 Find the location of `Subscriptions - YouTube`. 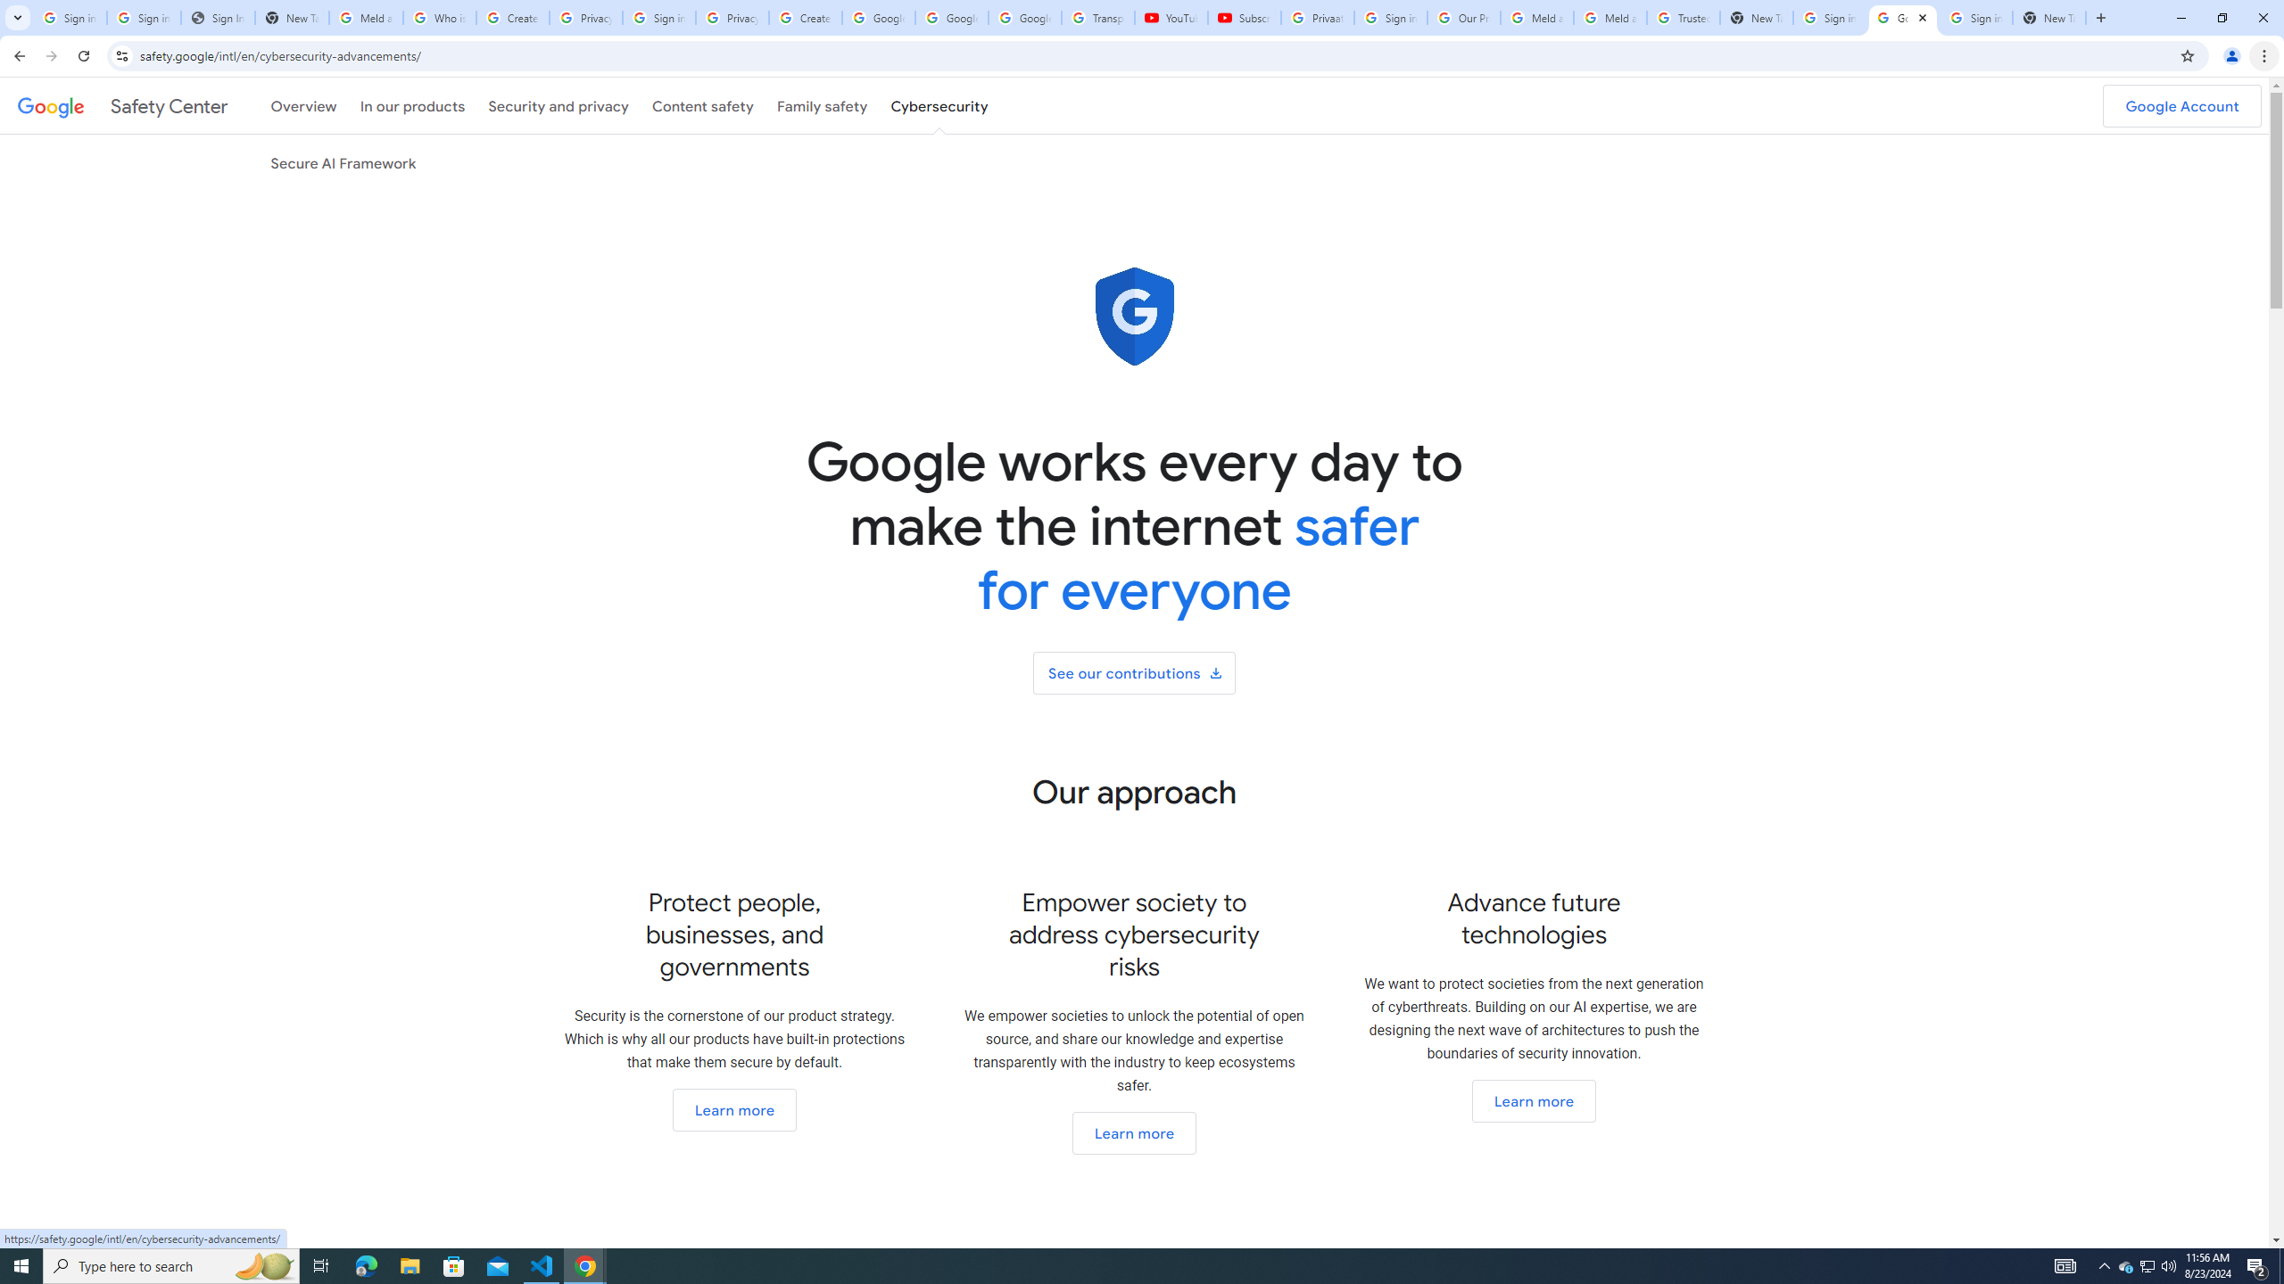

Subscriptions - YouTube is located at coordinates (1244, 18).